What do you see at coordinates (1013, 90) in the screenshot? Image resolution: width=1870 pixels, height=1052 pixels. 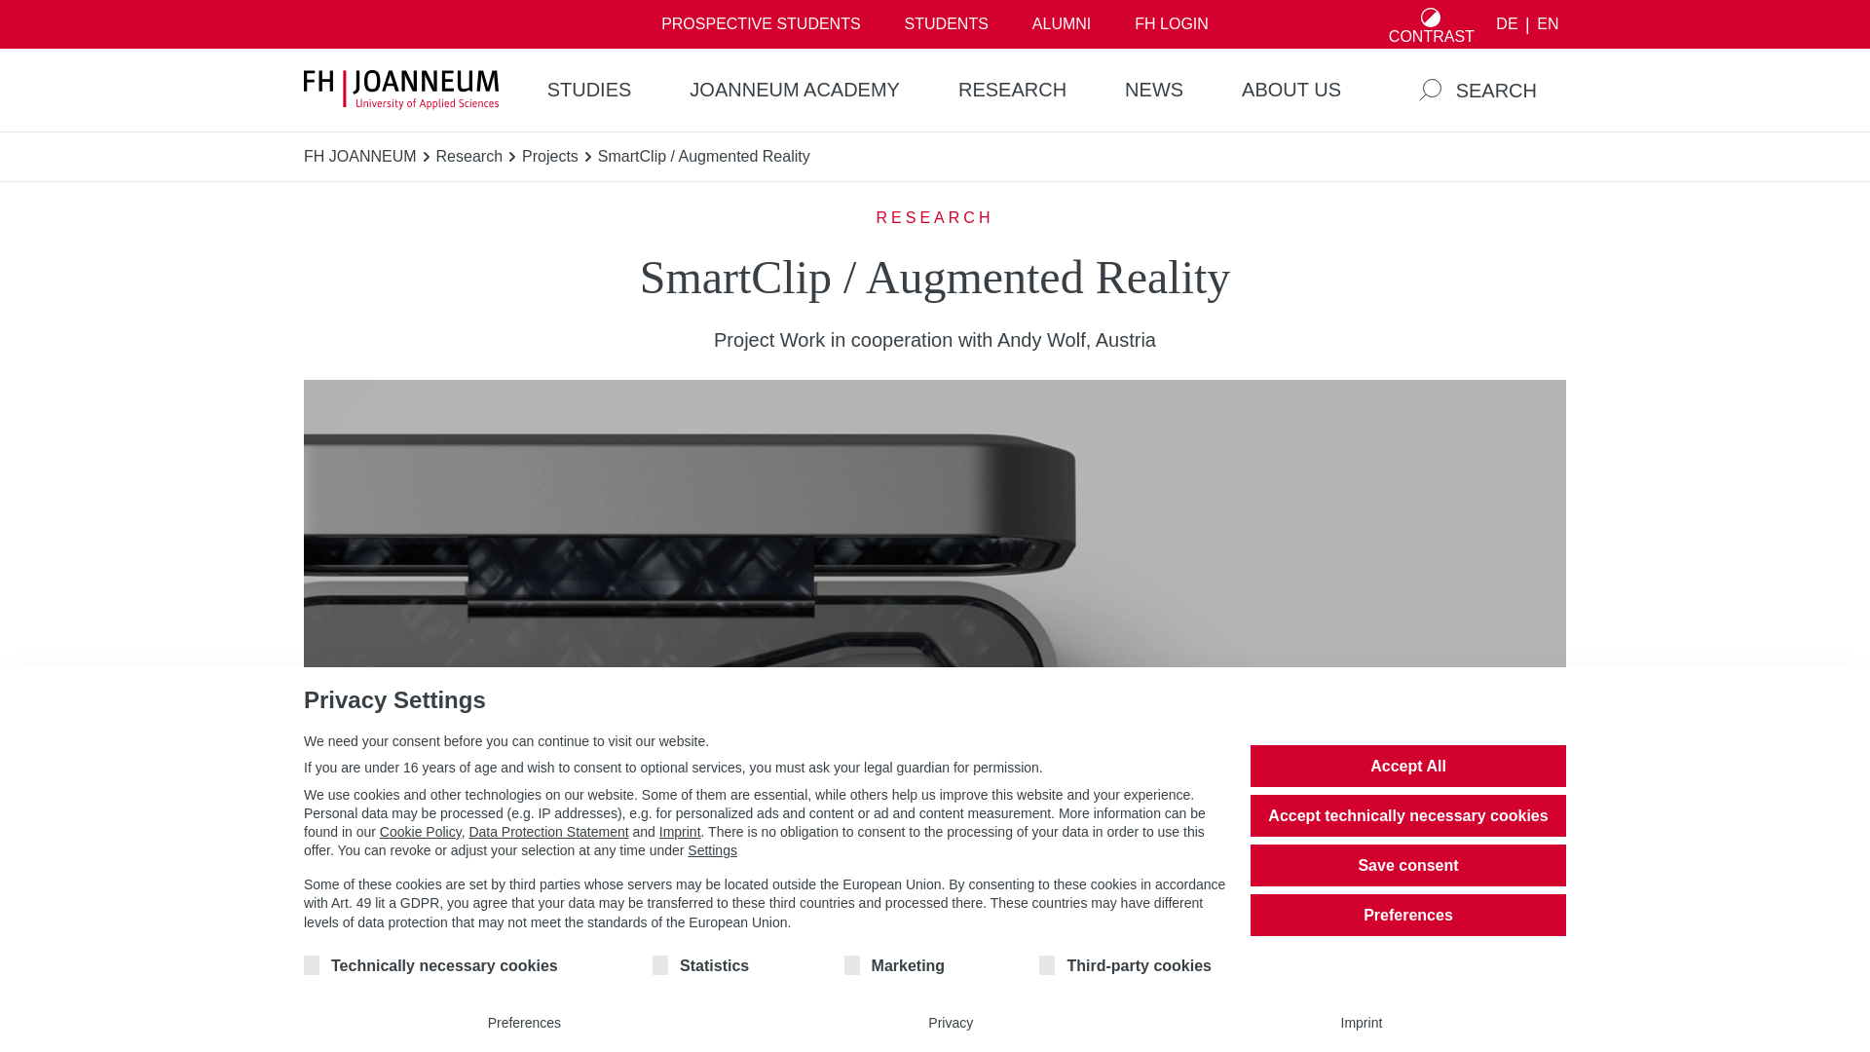 I see `RESEARCH` at bounding box center [1013, 90].